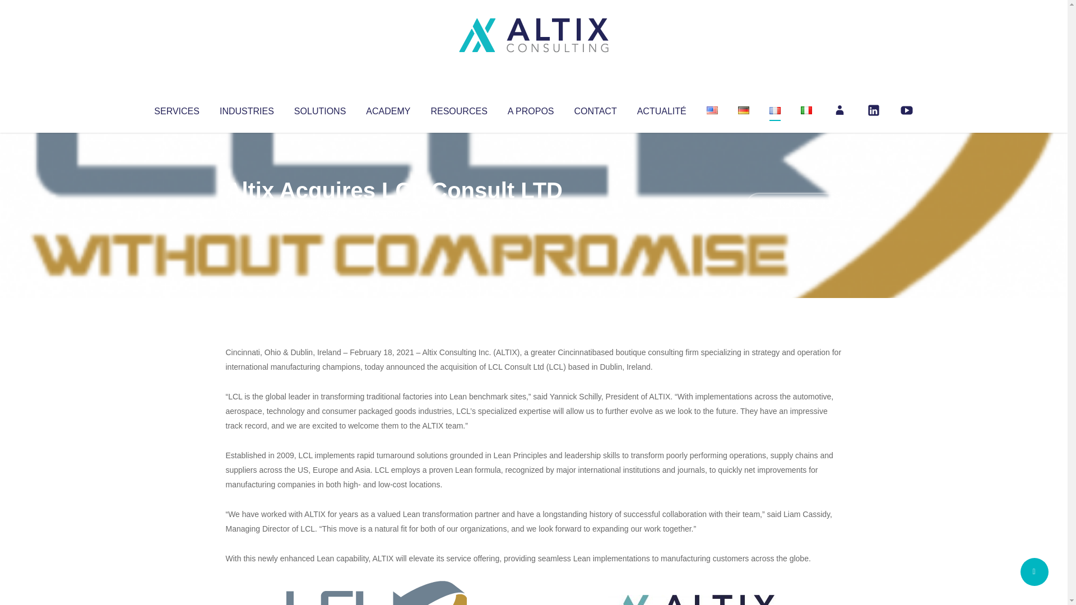  What do you see at coordinates (247, 109) in the screenshot?
I see `INDUSTRIES` at bounding box center [247, 109].